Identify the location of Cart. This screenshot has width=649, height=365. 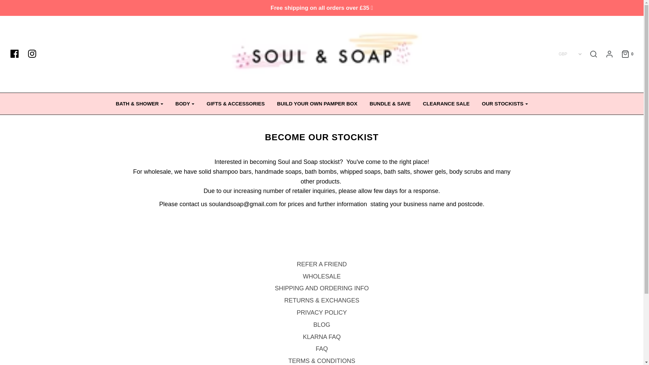
(624, 54).